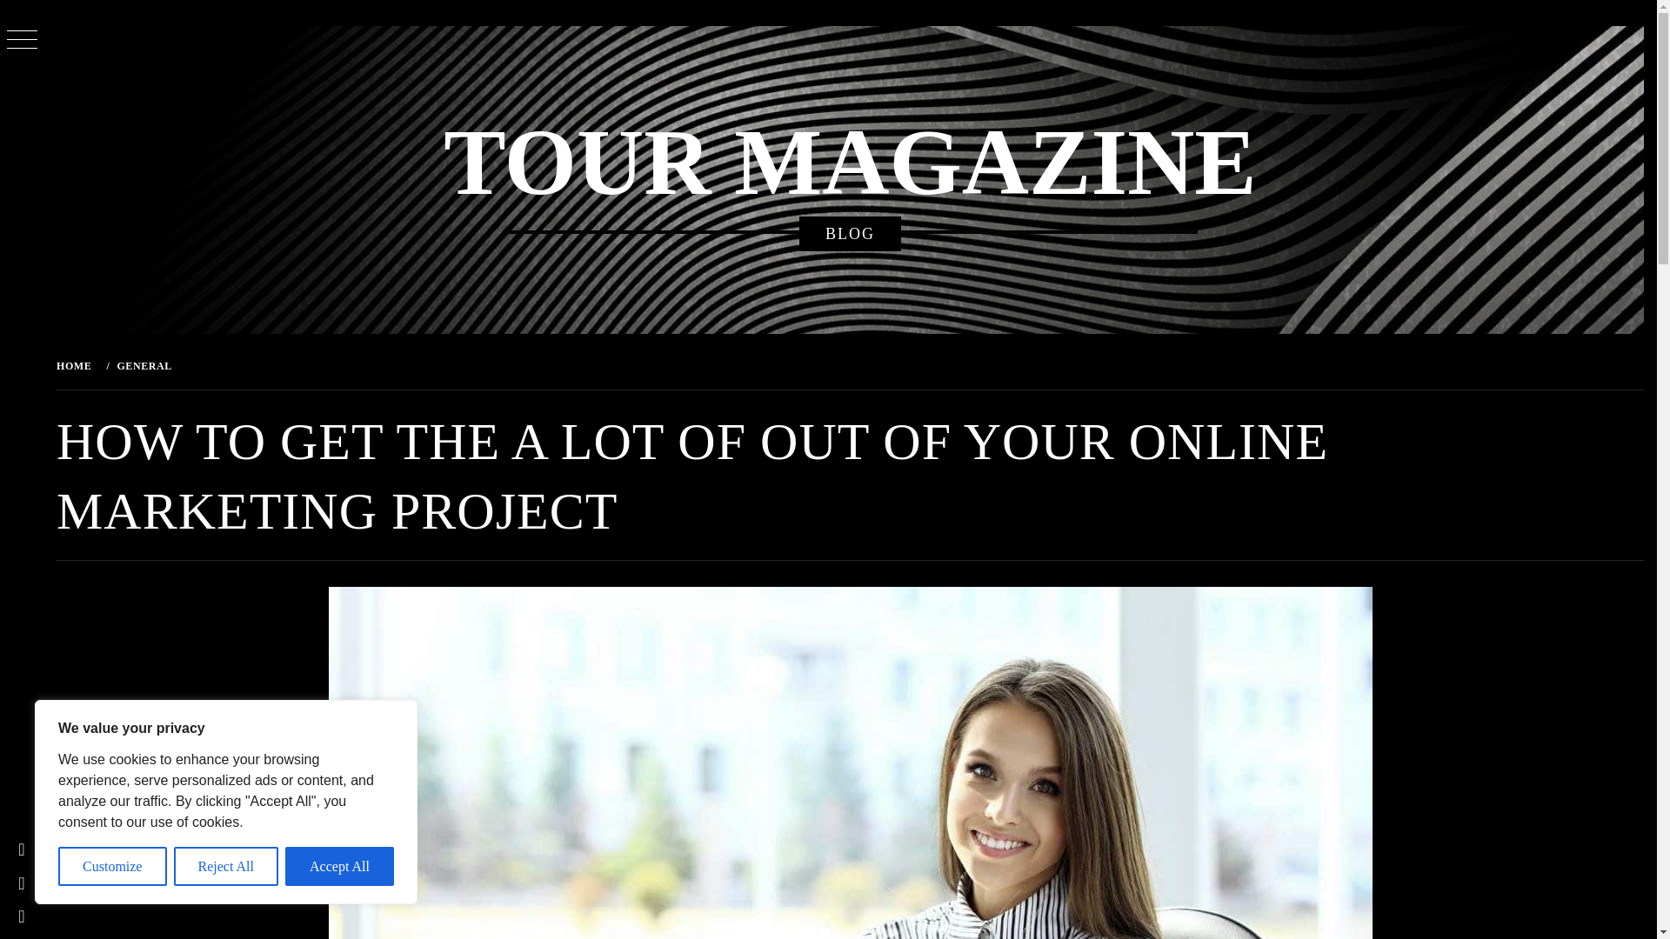 Image resolution: width=1670 pixels, height=939 pixels. What do you see at coordinates (113, 866) in the screenshot?
I see `Customize` at bounding box center [113, 866].